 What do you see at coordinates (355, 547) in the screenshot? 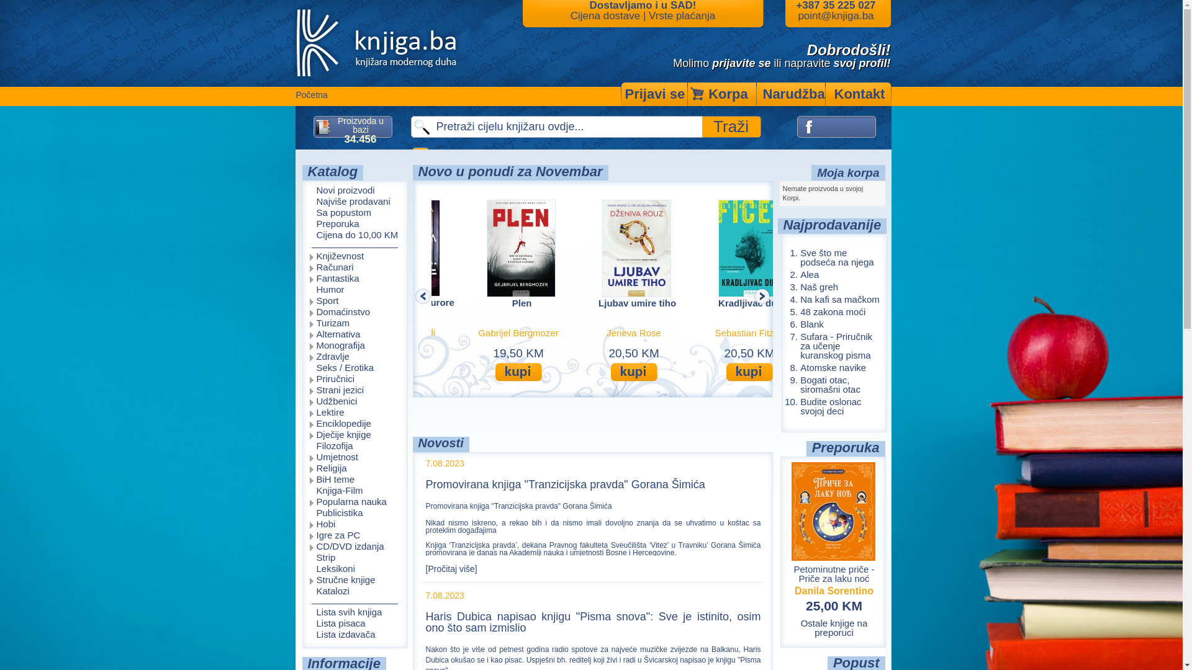
I see `CD/DVD izdanja` at bounding box center [355, 547].